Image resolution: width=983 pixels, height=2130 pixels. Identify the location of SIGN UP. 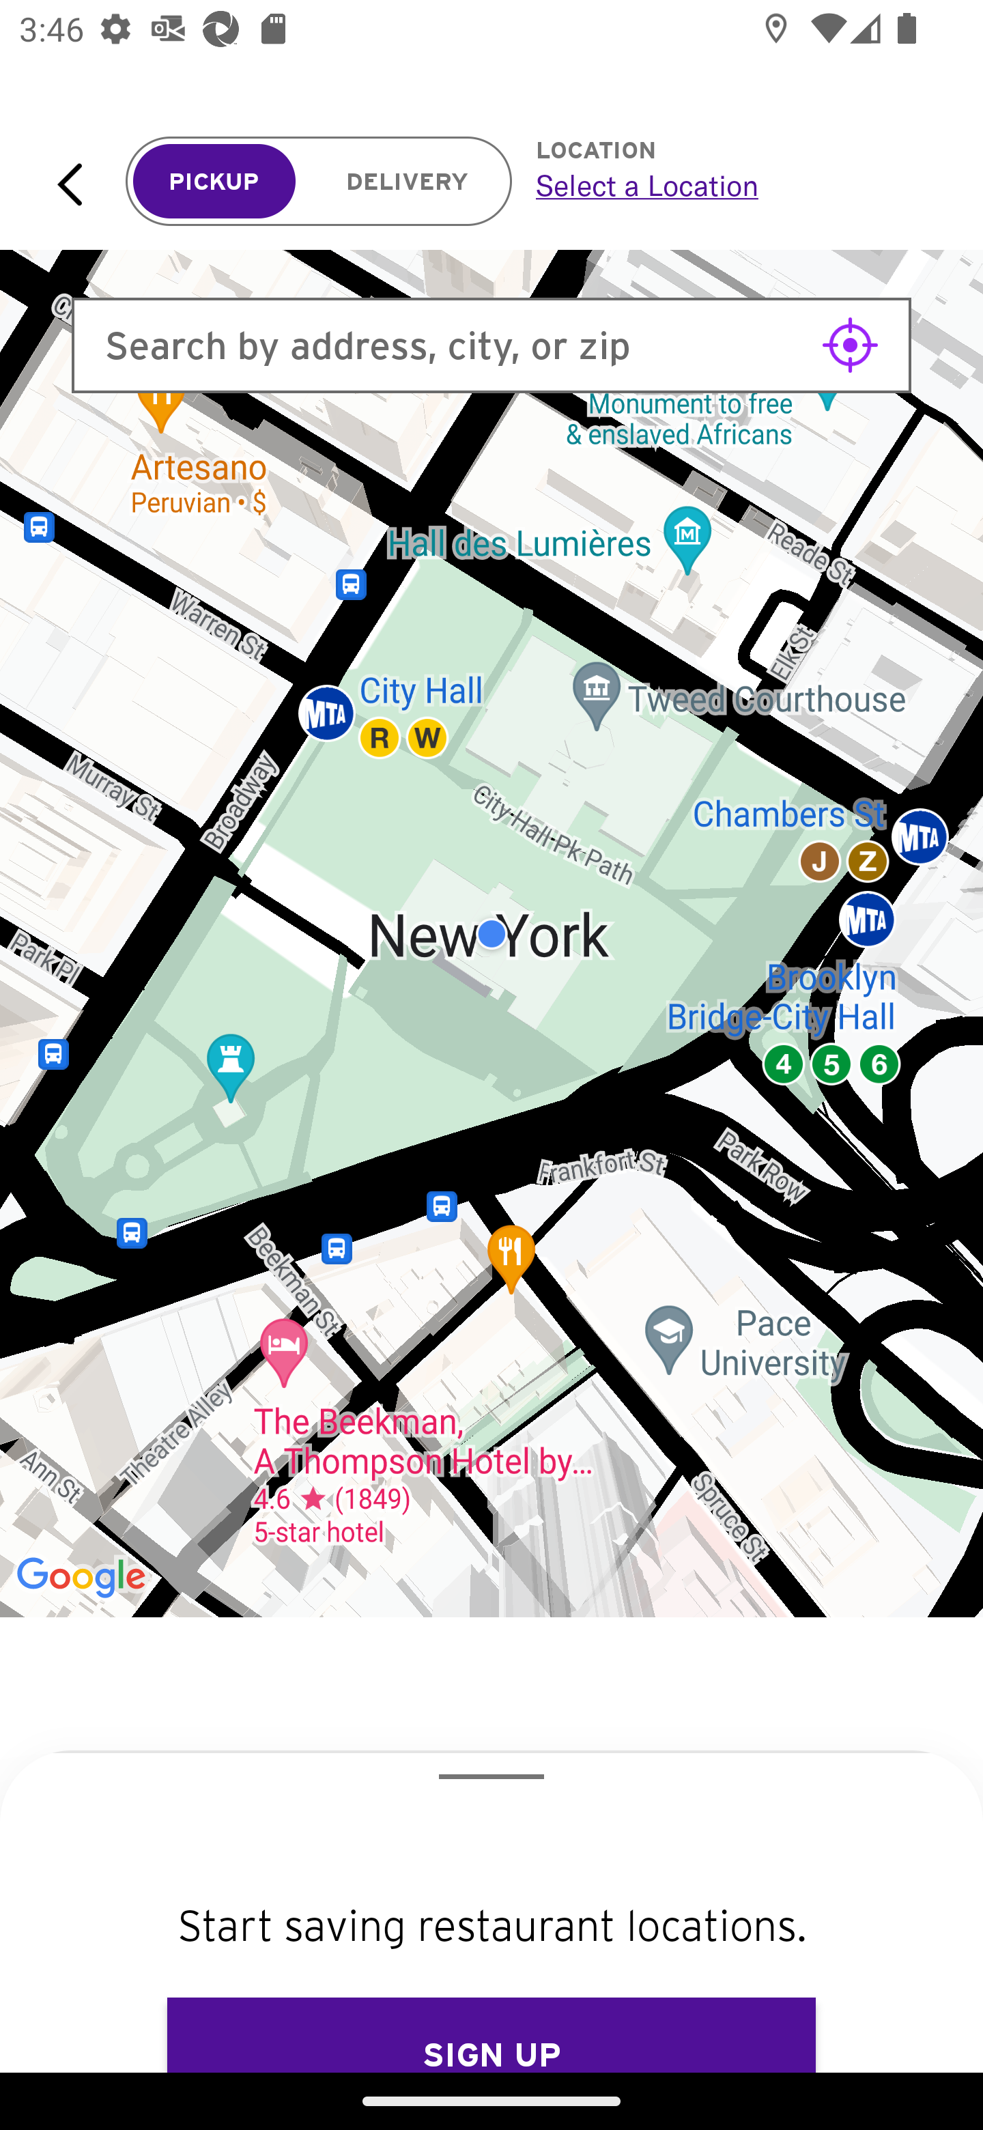
(491, 2034).